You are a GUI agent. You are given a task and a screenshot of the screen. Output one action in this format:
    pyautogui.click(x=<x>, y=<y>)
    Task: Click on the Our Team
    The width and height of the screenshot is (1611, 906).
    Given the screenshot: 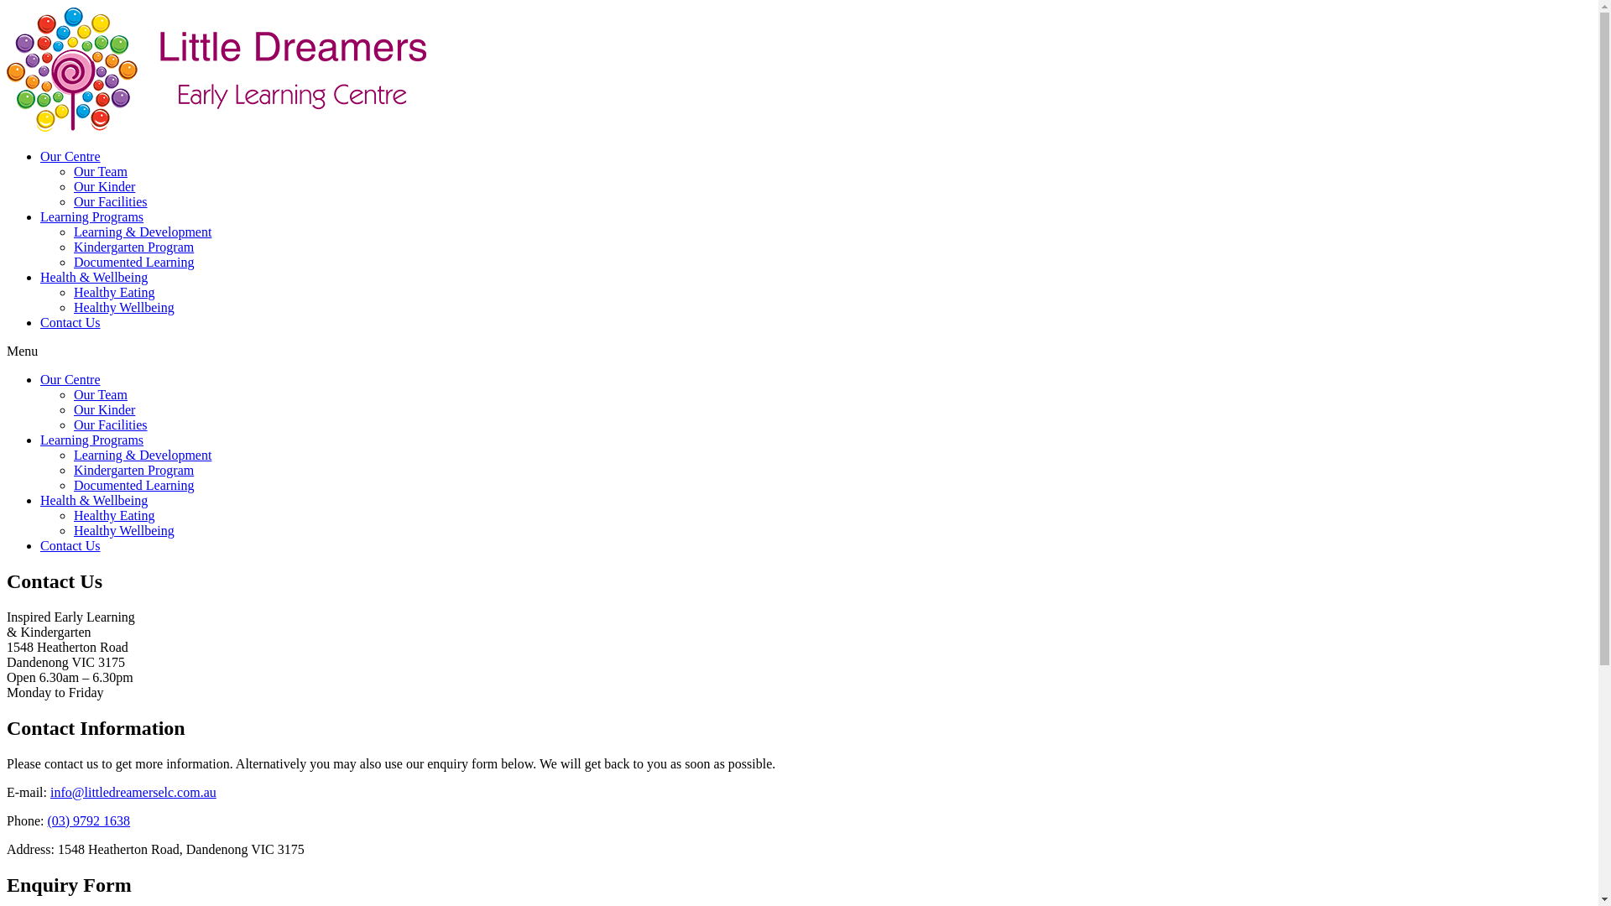 What is the action you would take?
    pyautogui.click(x=101, y=171)
    